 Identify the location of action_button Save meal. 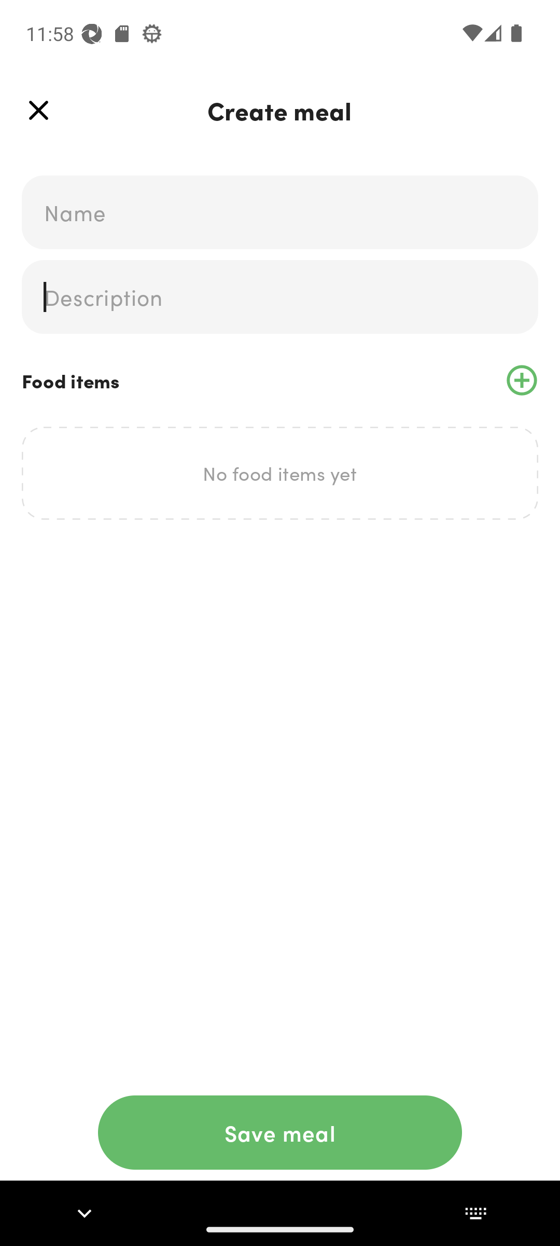
(280, 1132).